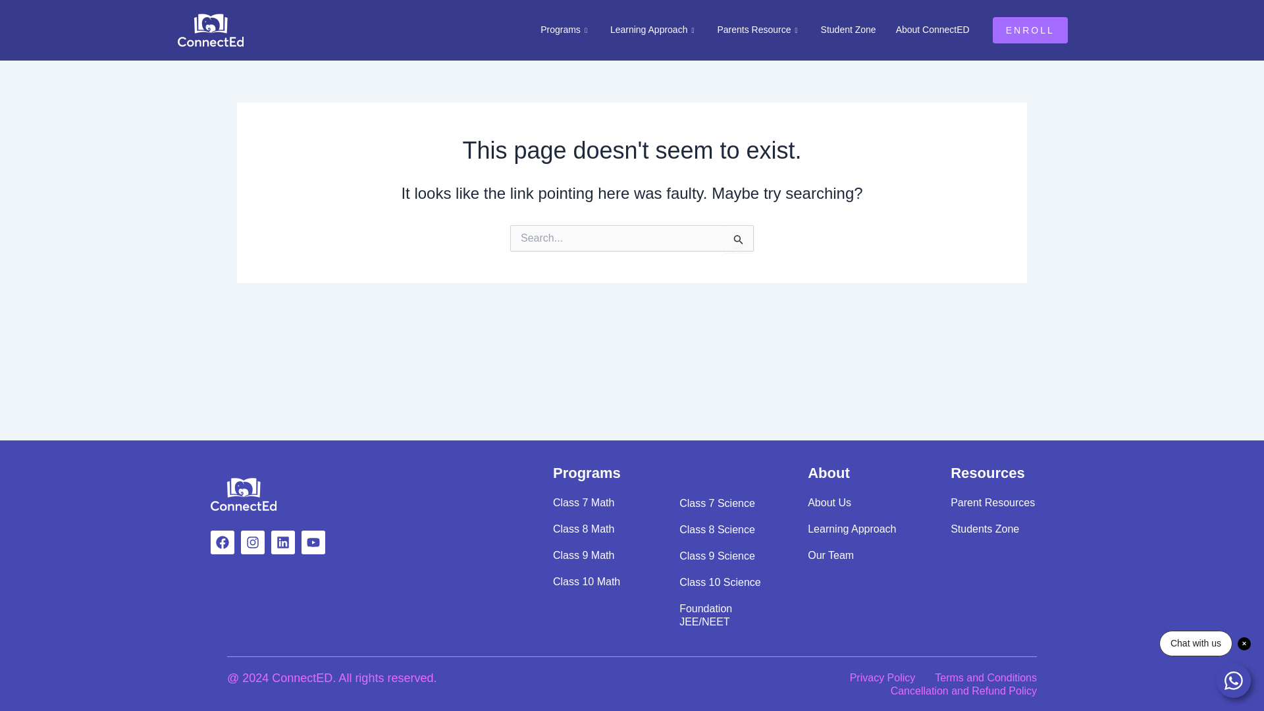  Describe the element at coordinates (566, 30) in the screenshot. I see `Programs` at that location.